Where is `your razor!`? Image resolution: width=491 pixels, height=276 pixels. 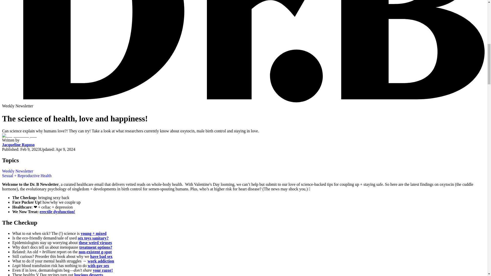 your razor! is located at coordinates (103, 270).